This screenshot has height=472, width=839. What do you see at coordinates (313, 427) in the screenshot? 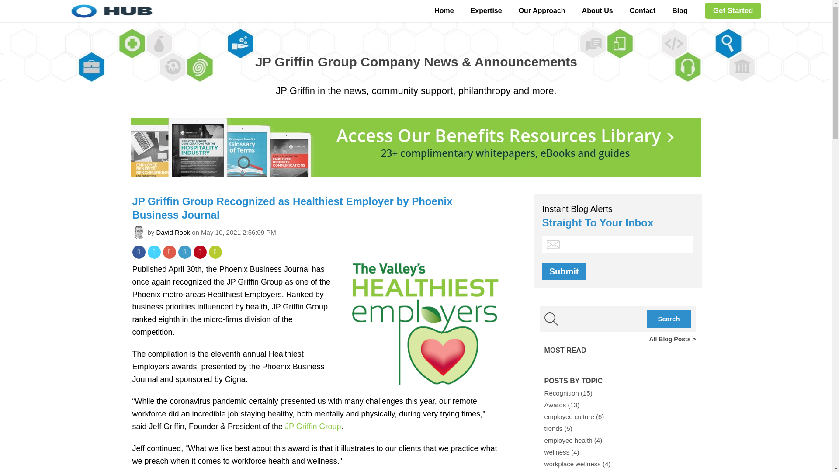
I see `JP Griffin Group` at bounding box center [313, 427].